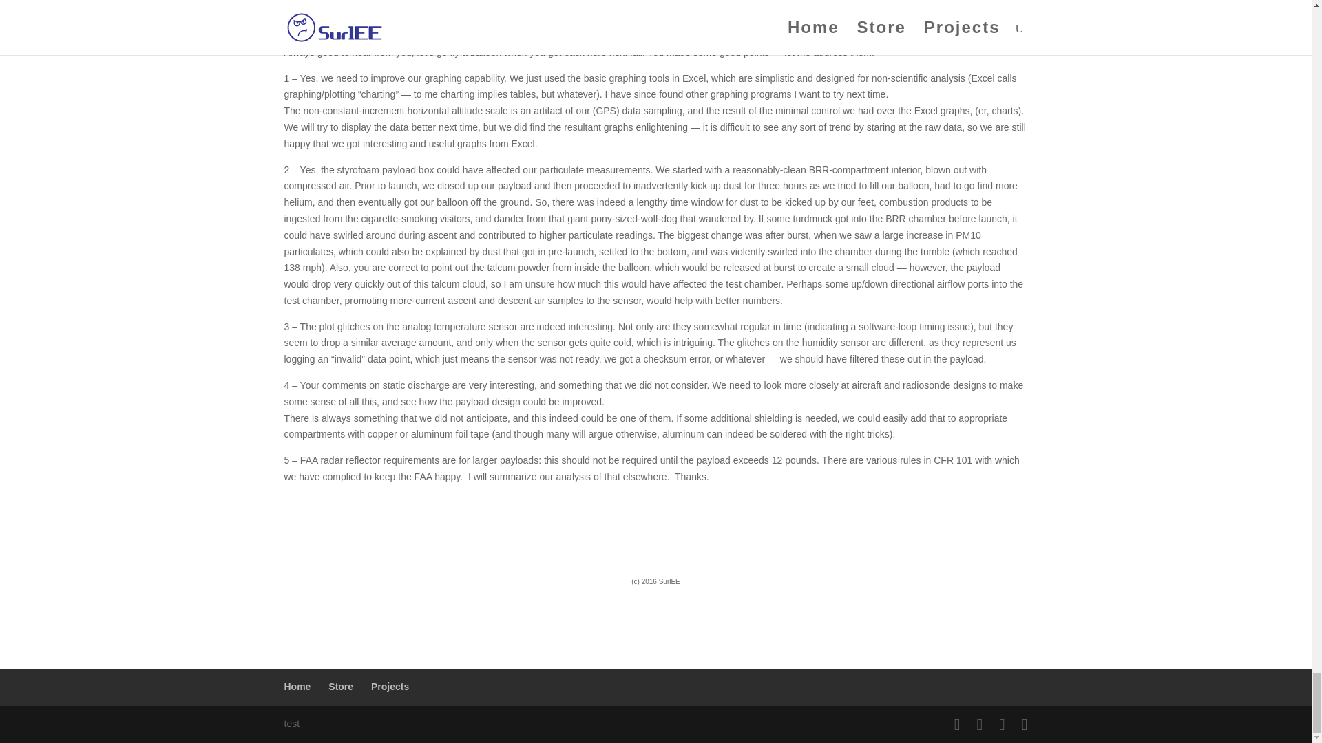 This screenshot has height=743, width=1322. What do you see at coordinates (297, 687) in the screenshot?
I see `Home` at bounding box center [297, 687].